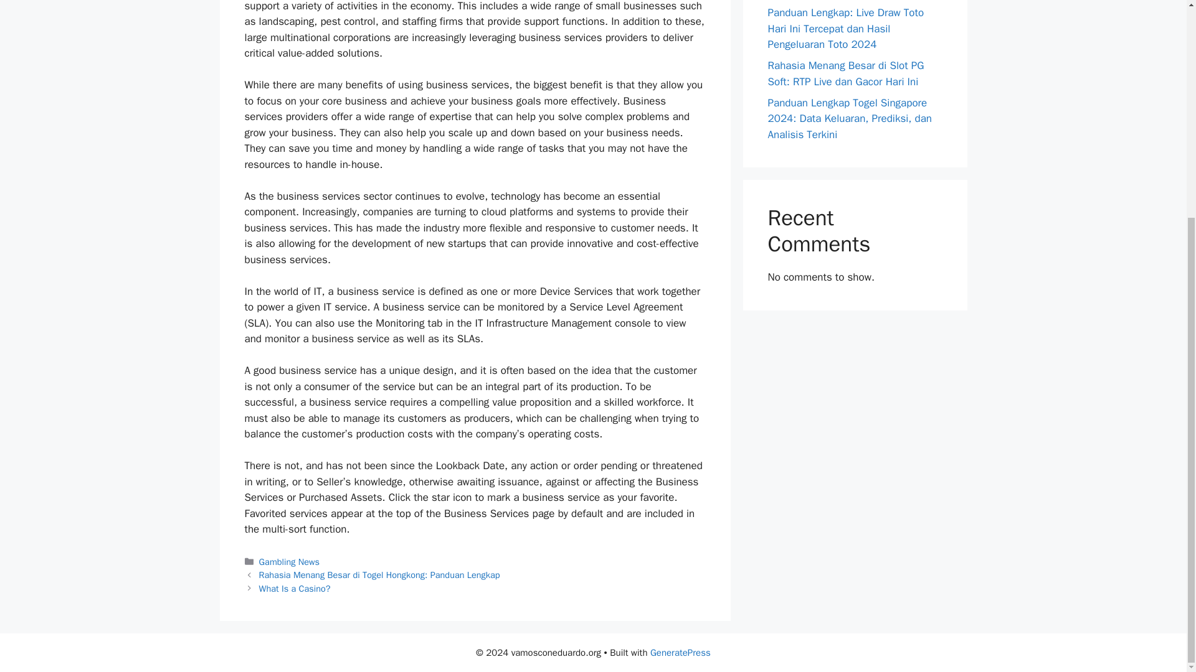 This screenshot has height=672, width=1196. What do you see at coordinates (295, 589) in the screenshot?
I see `What Is a Casino?` at bounding box center [295, 589].